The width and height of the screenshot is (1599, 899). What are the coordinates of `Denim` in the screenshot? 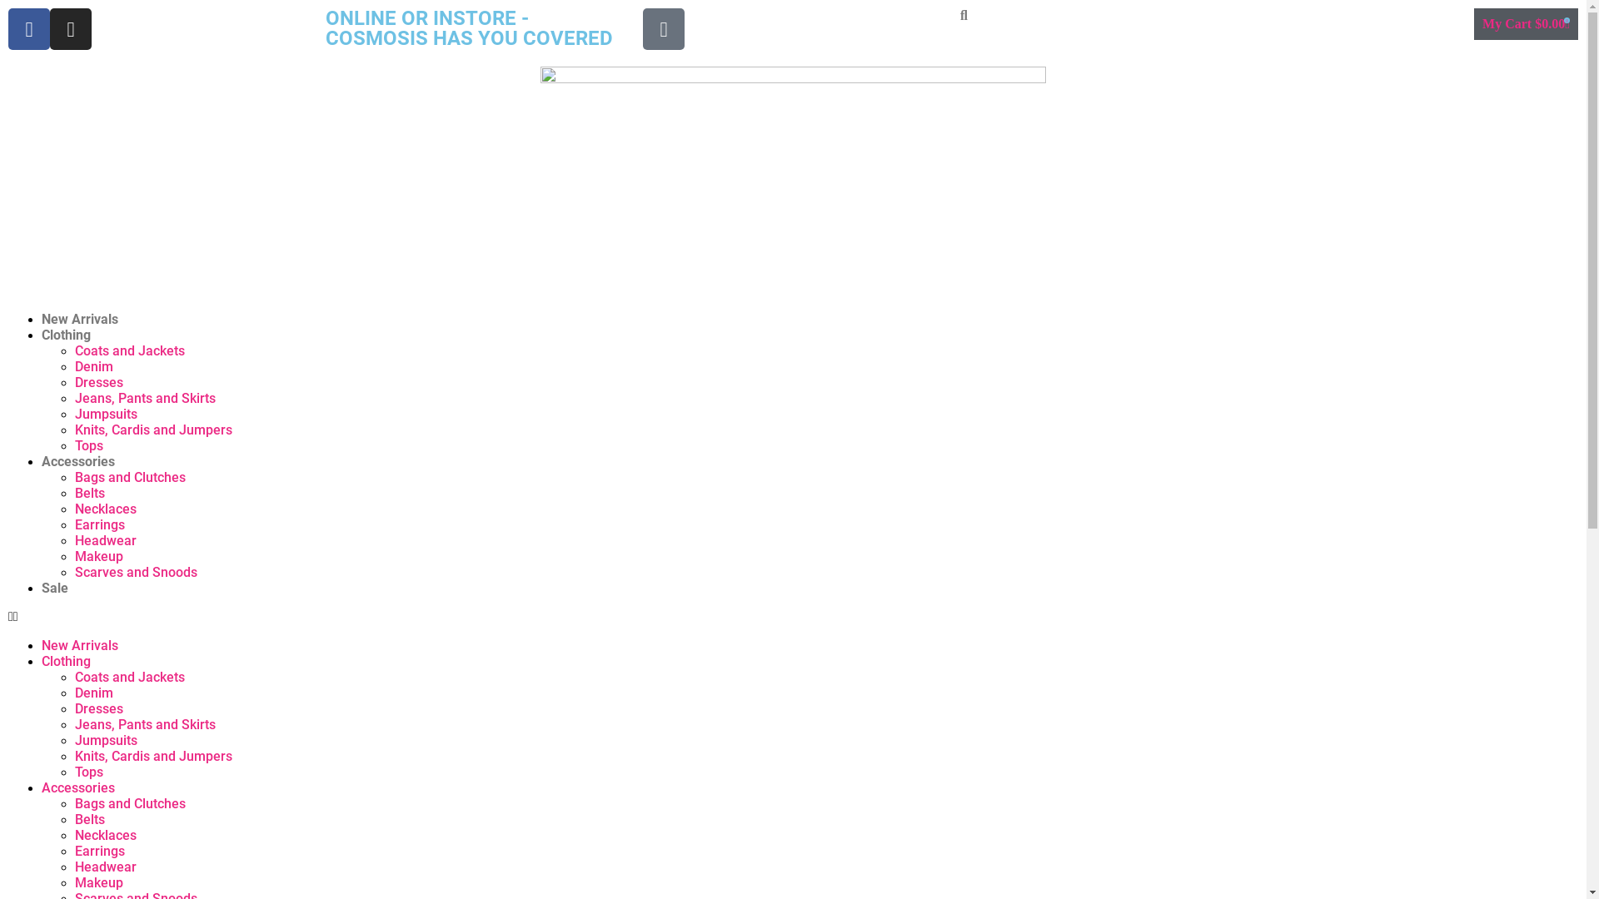 It's located at (94, 366).